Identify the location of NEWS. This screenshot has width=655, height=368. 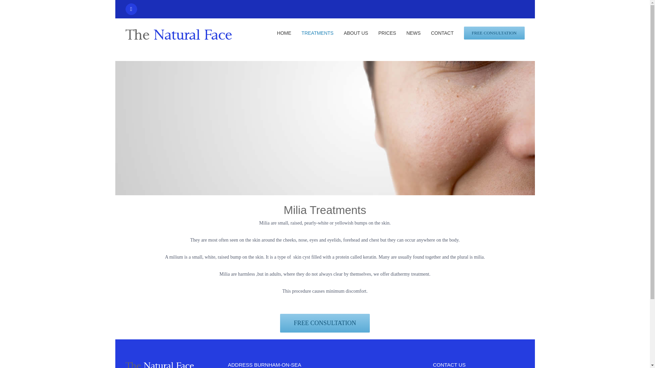
(413, 33).